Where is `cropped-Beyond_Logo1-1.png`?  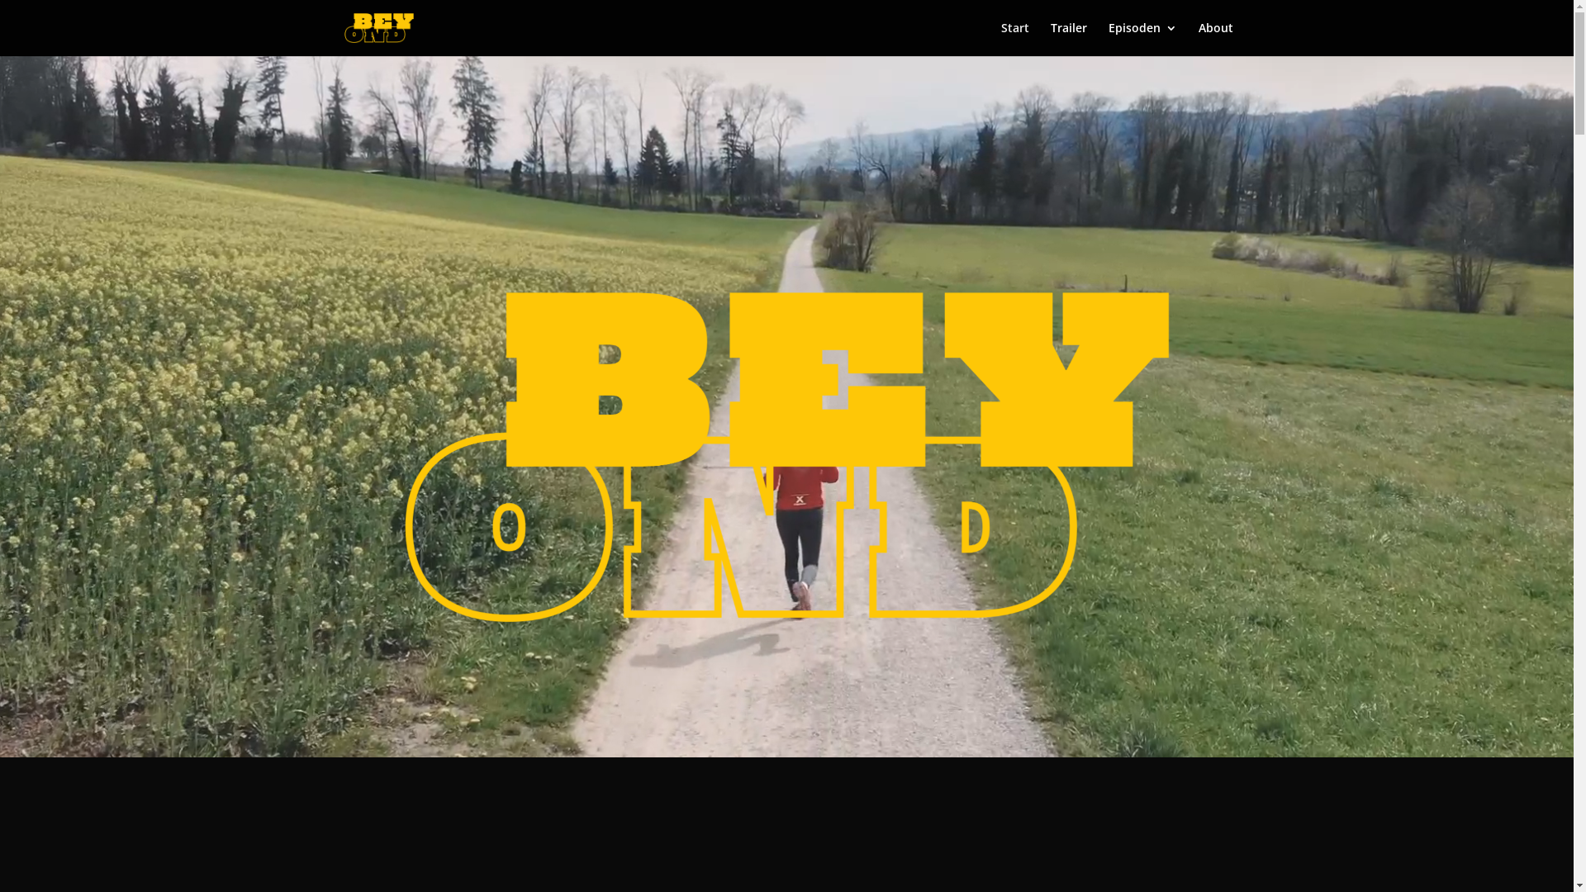 cropped-Beyond_Logo1-1.png is located at coordinates (786, 458).